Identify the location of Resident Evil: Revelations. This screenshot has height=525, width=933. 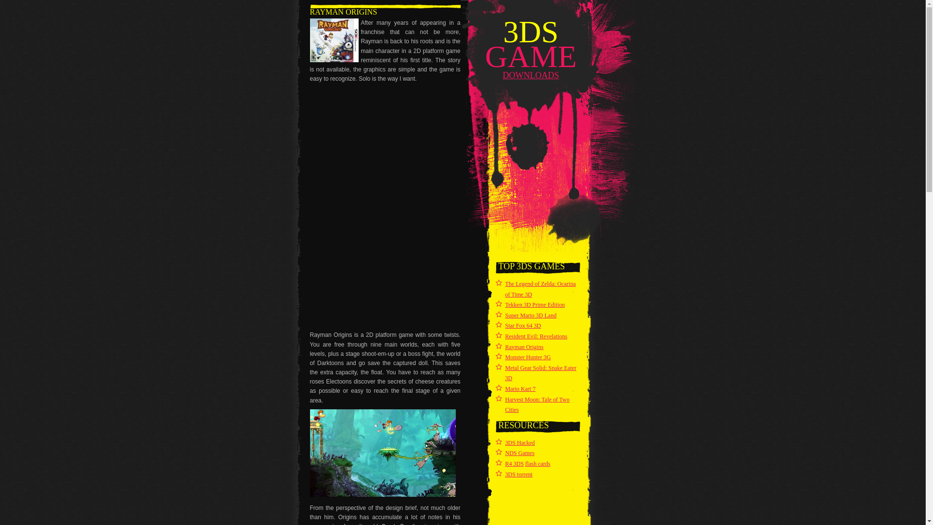
(536, 336).